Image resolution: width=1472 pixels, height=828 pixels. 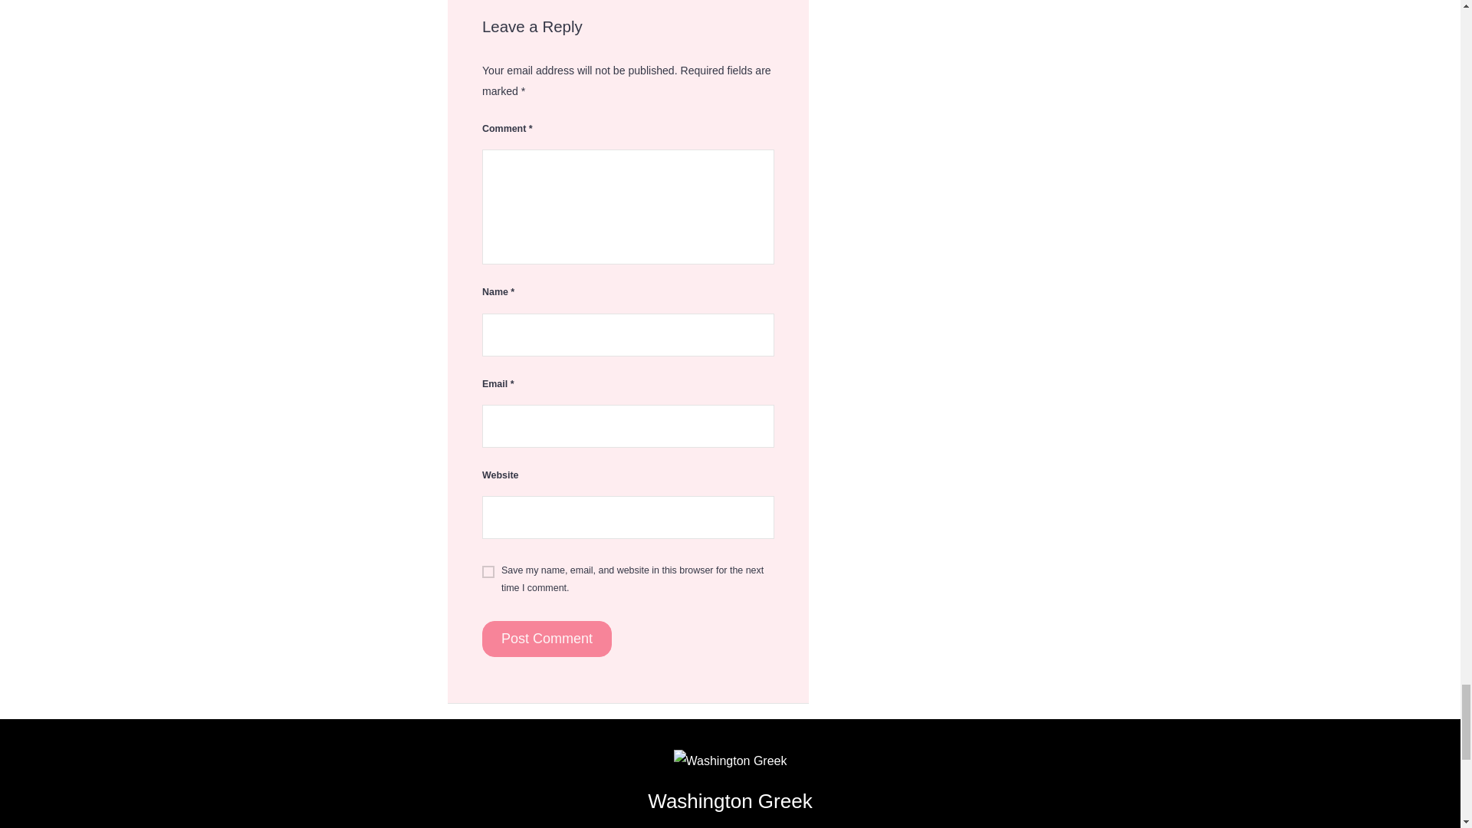 I want to click on Post Comment, so click(x=547, y=639).